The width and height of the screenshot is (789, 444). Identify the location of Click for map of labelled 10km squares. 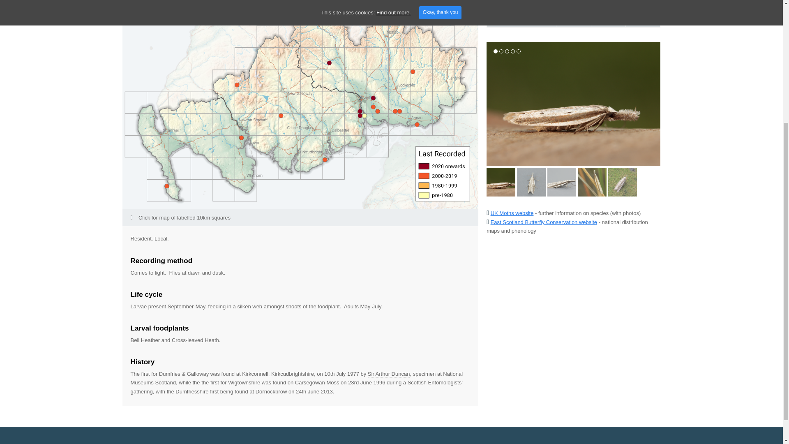
(300, 217).